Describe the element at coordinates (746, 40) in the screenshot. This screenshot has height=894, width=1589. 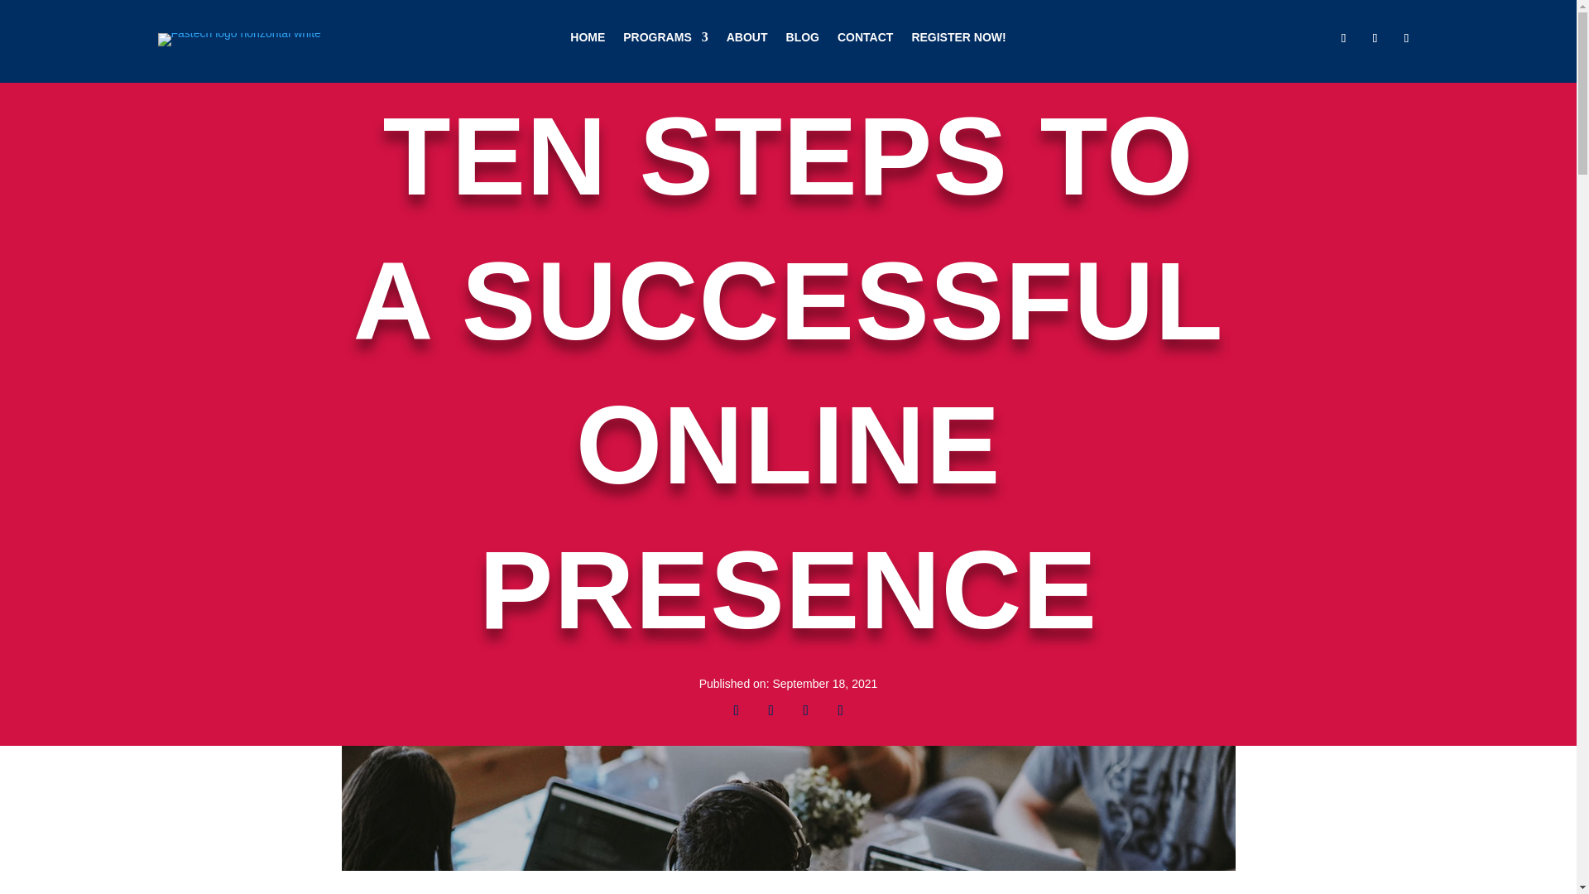
I see `ABOUT` at that location.